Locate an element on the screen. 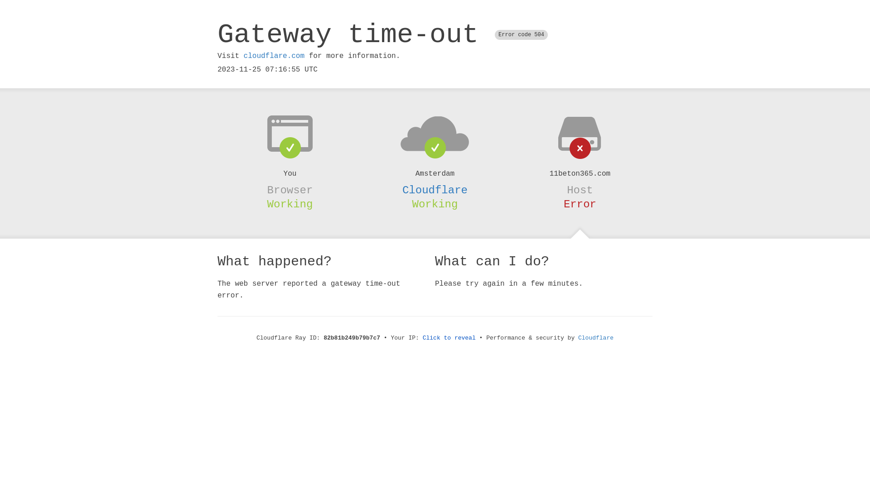 The image size is (870, 489). Cloudflare is located at coordinates (596, 338).